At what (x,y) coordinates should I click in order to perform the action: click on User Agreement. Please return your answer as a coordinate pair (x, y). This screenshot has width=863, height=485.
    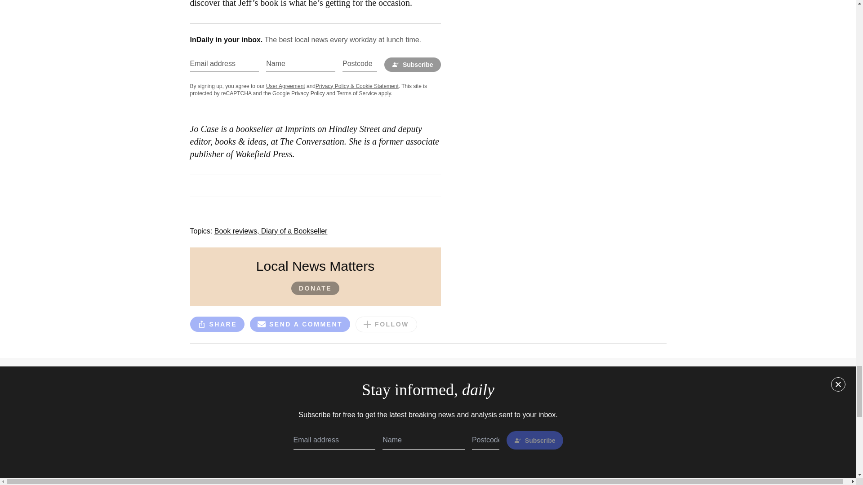
    Looking at the image, I should click on (285, 86).